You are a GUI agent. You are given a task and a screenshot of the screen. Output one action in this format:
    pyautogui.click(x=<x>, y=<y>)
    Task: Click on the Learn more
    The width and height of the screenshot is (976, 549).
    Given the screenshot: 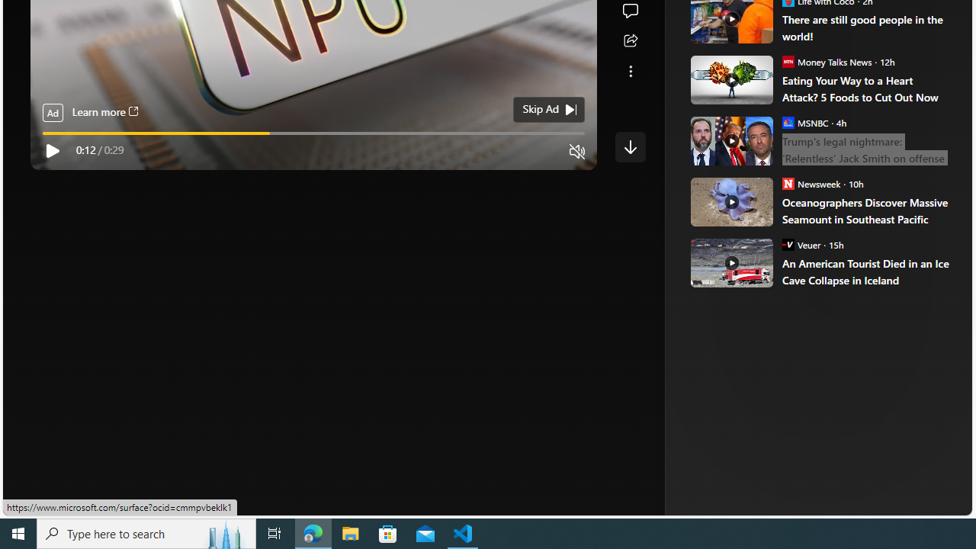 What is the action you would take?
    pyautogui.click(x=104, y=113)
    